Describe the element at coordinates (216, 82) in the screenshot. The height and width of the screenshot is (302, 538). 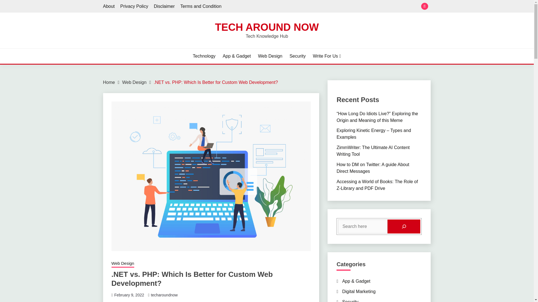
I see `.NET vs. PHP: Which Is Better for Custom Web Development?` at that location.